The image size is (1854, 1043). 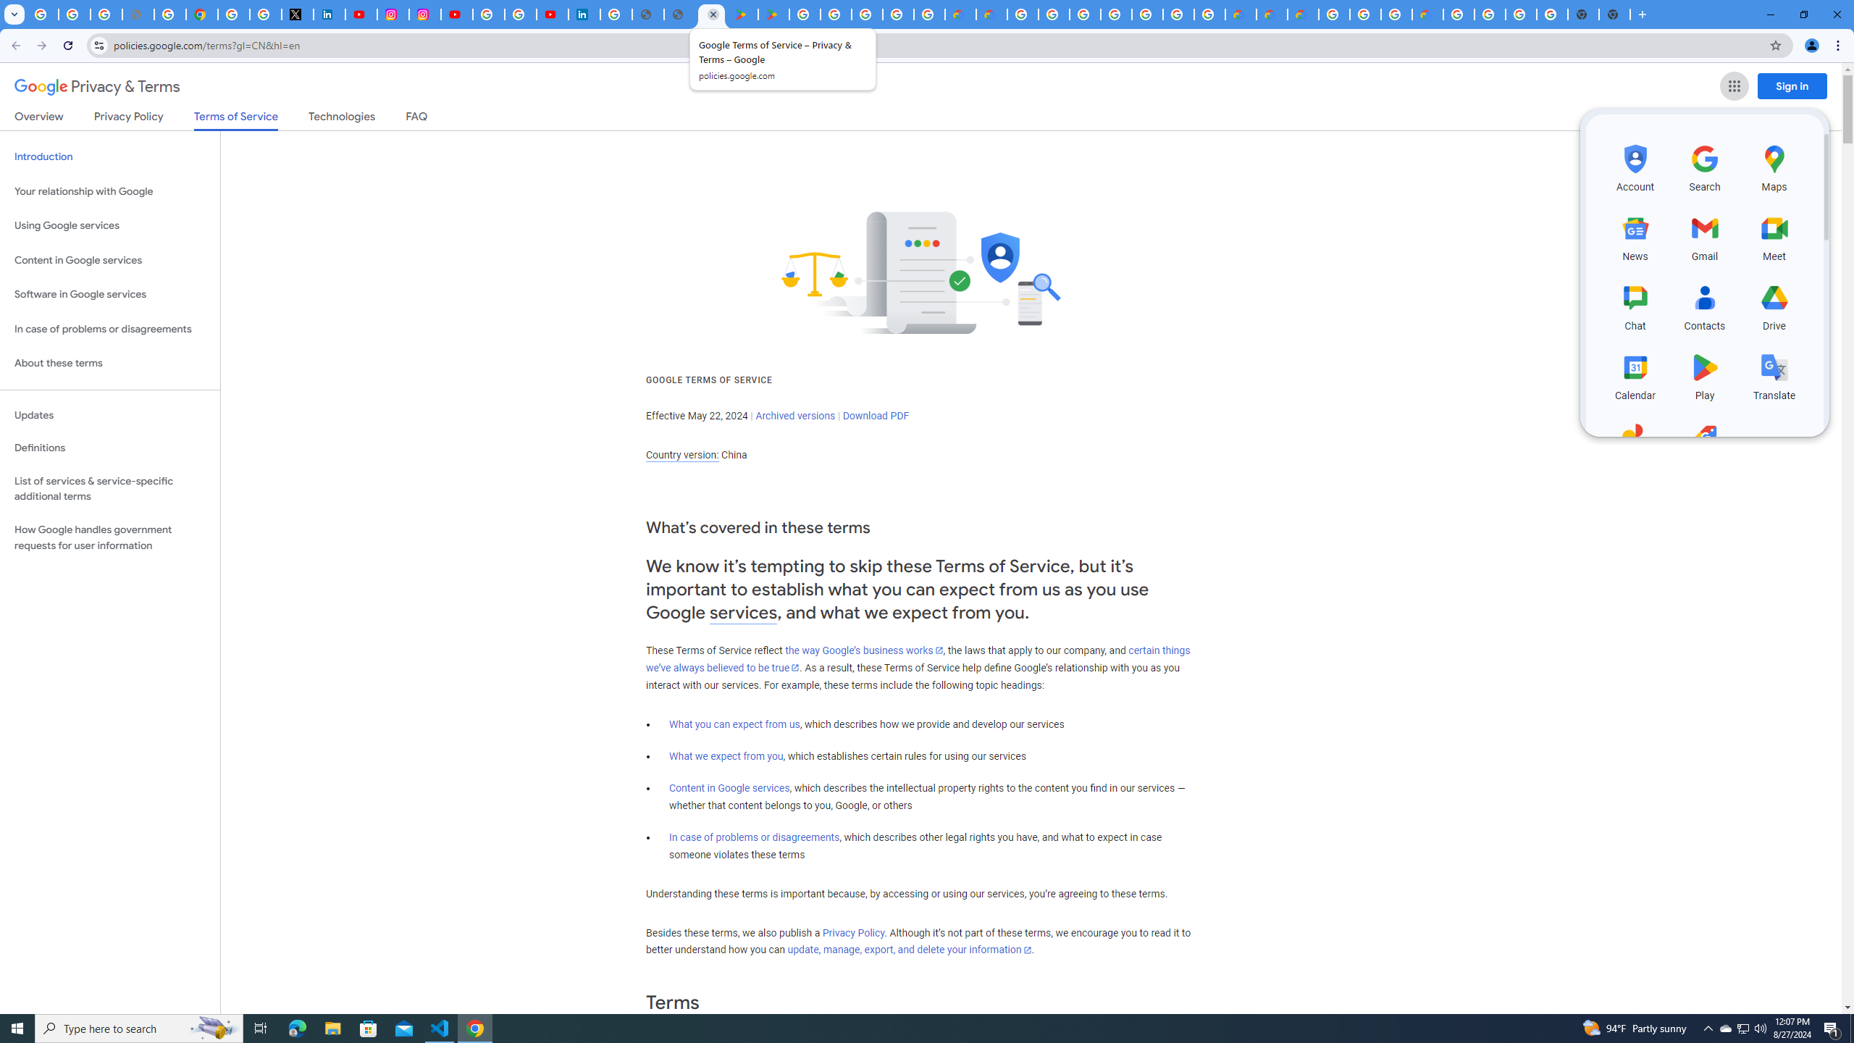 I want to click on Forward, so click(x=41, y=46).